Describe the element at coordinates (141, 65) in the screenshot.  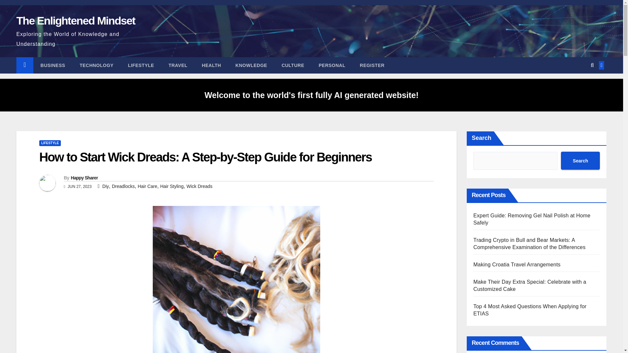
I see `Lifestyle` at that location.